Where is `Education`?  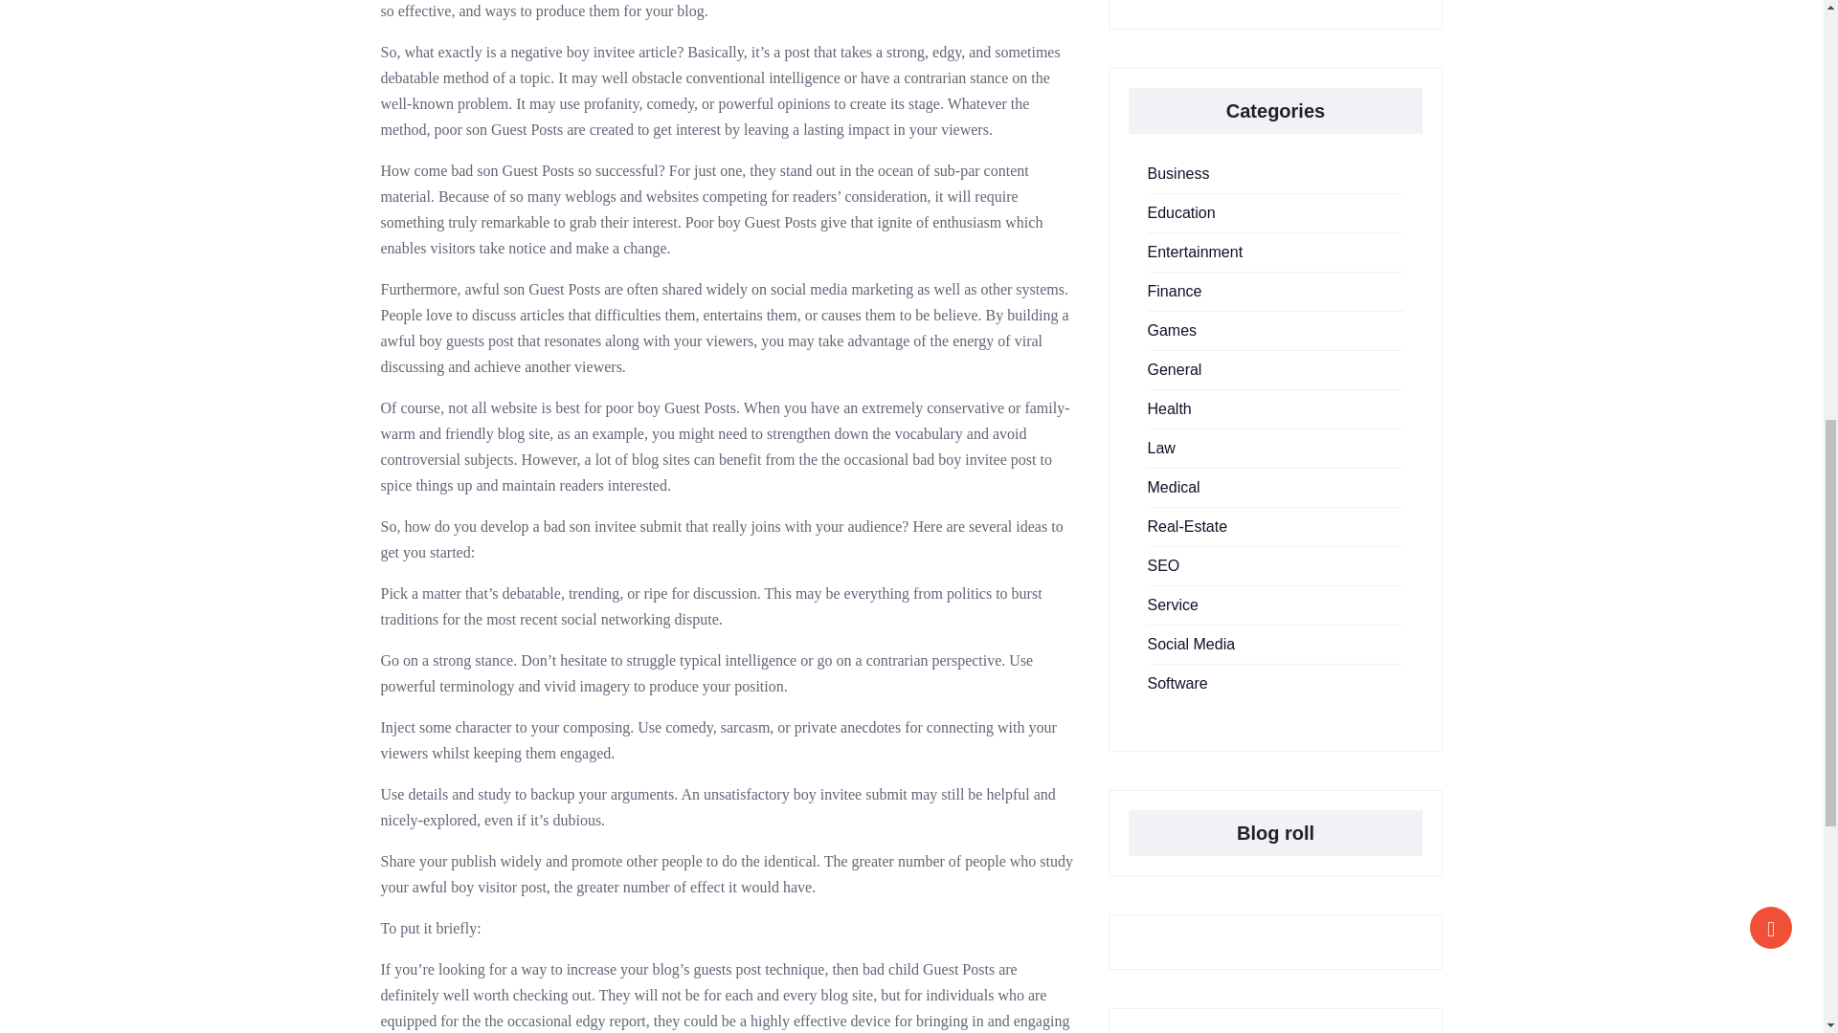 Education is located at coordinates (1181, 212).